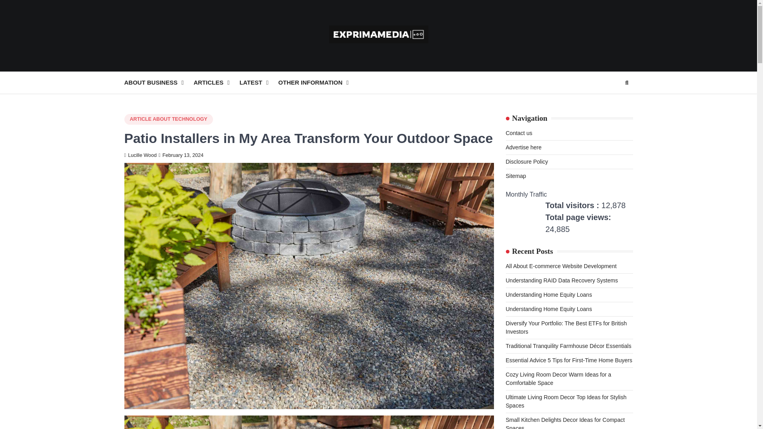  I want to click on Patio Installers in My Area Transform Your Outdoor Space, so click(308, 422).